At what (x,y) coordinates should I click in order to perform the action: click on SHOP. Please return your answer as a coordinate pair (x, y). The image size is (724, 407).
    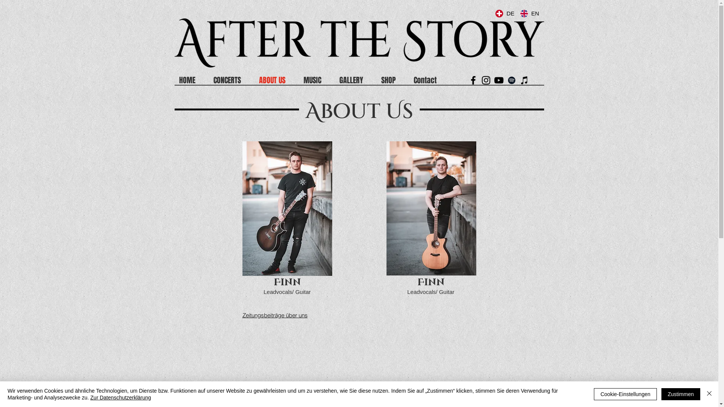
    Looking at the image, I should click on (393, 80).